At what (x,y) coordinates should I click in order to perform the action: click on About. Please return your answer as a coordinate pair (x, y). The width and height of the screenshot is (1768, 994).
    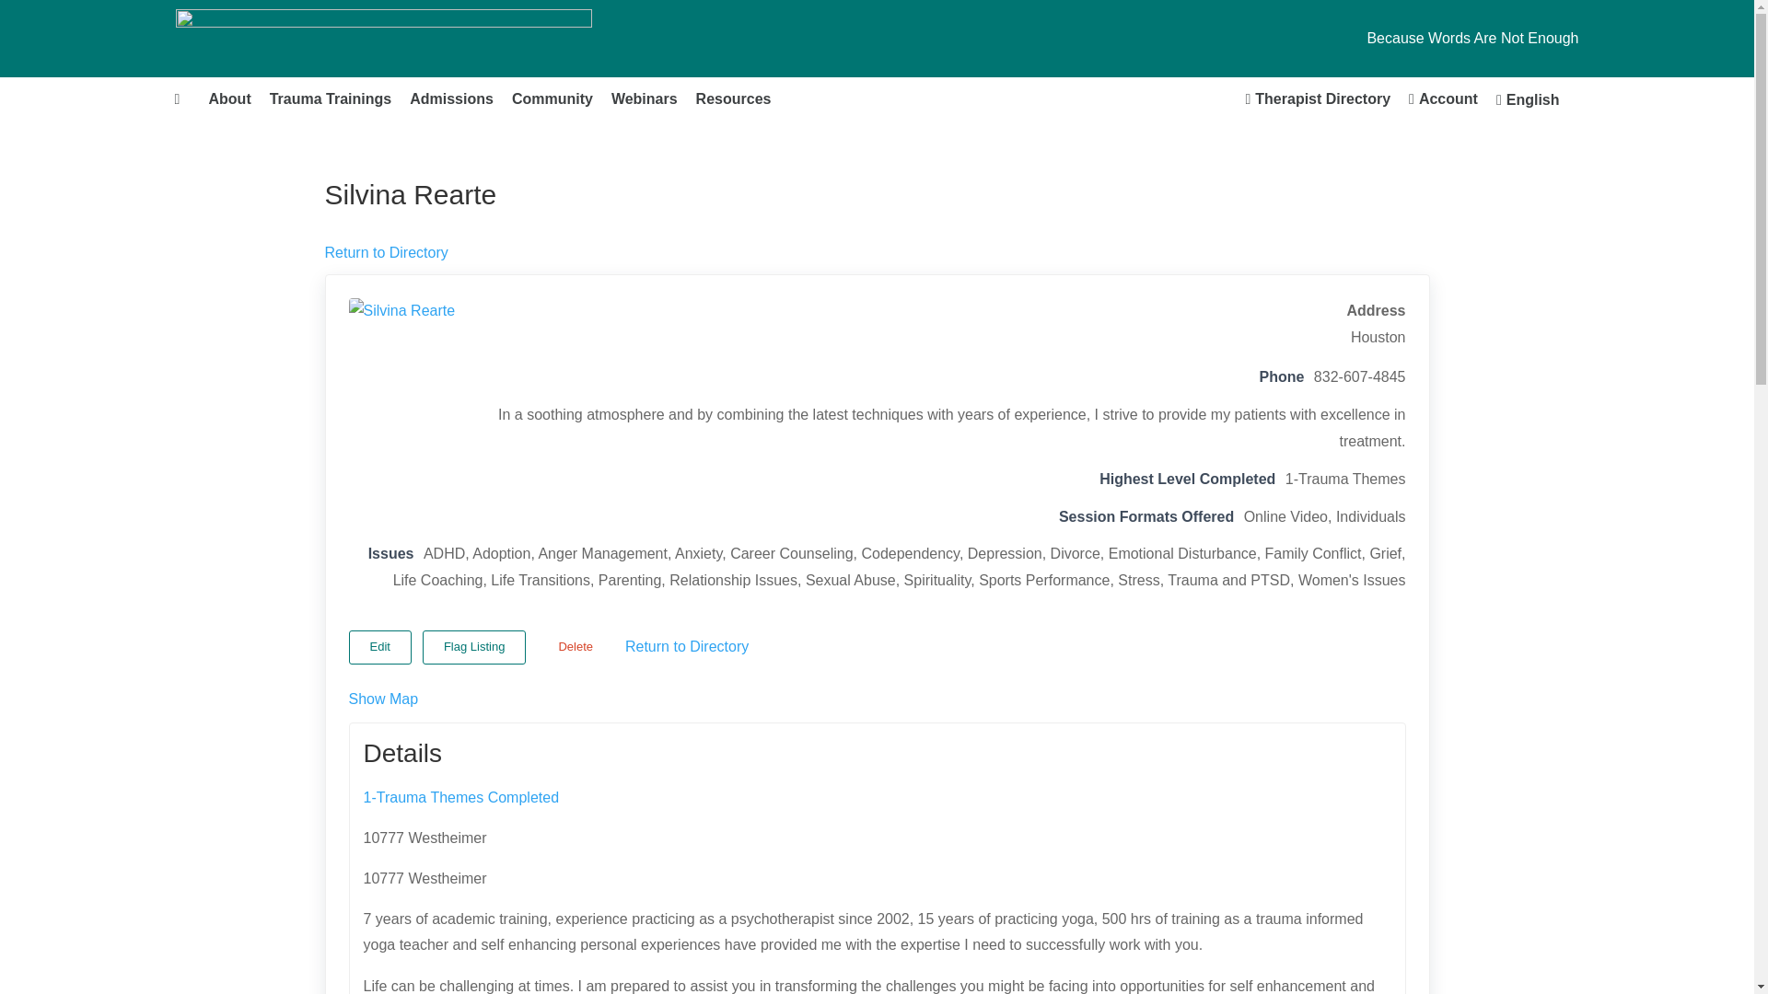
    Looking at the image, I should click on (228, 99).